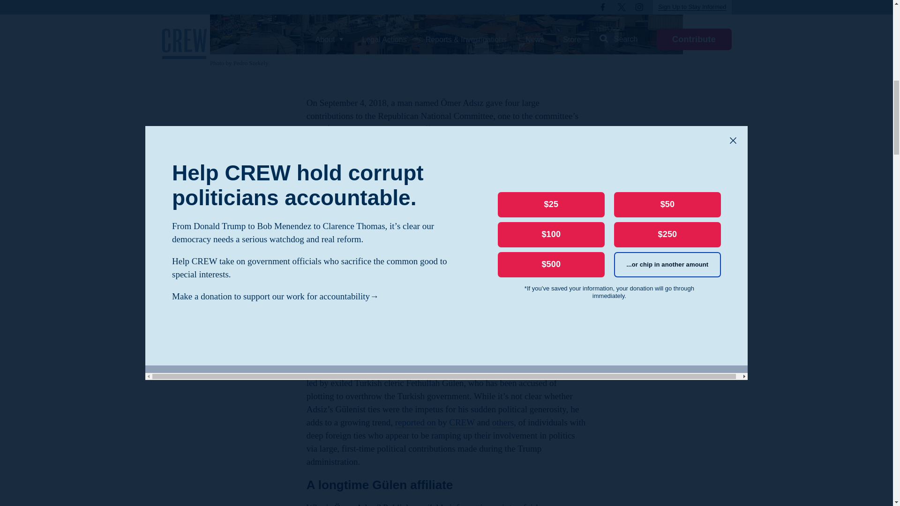  Describe the element at coordinates (462, 422) in the screenshot. I see `CREW` at that location.